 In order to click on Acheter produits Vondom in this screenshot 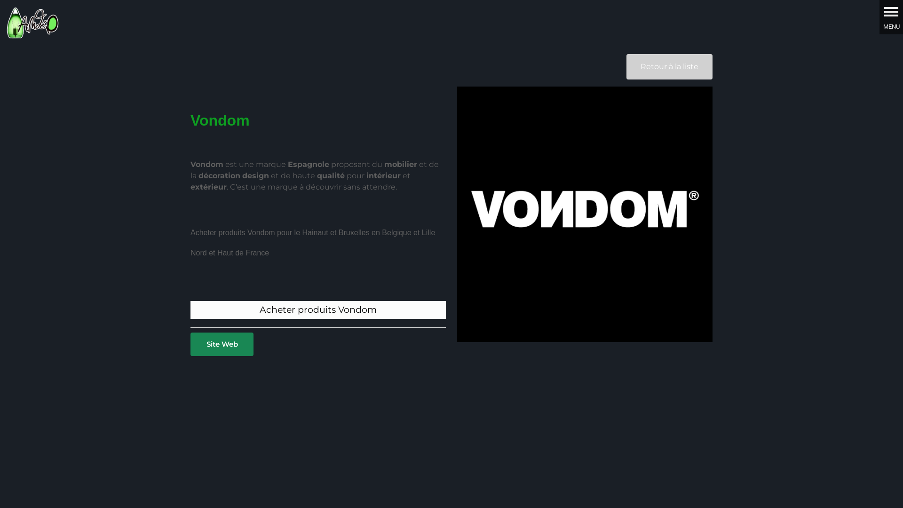, I will do `click(318, 310)`.